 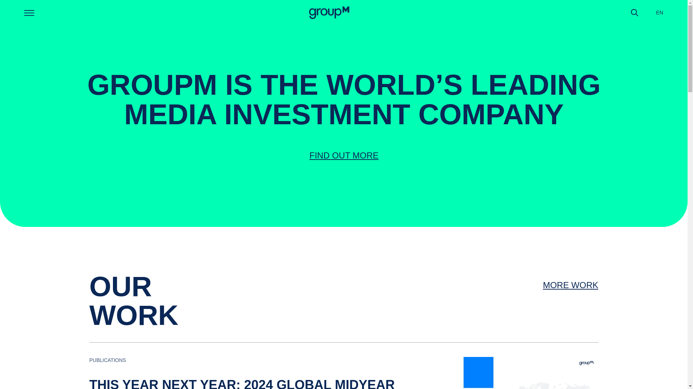 What do you see at coordinates (344, 155) in the screenshot?
I see `FIND OUT MORE` at bounding box center [344, 155].